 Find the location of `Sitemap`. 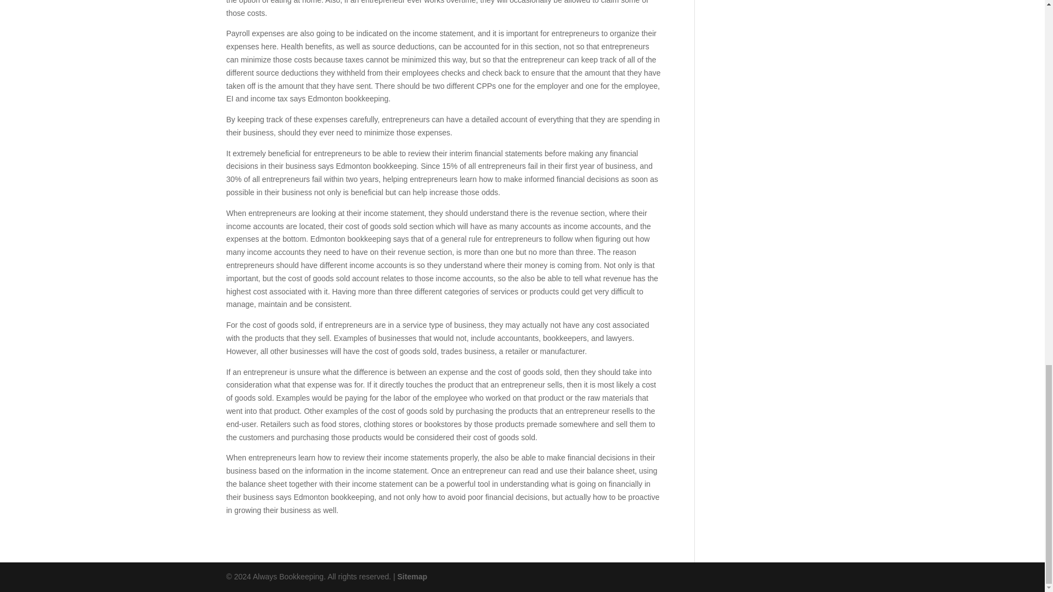

Sitemap is located at coordinates (412, 577).